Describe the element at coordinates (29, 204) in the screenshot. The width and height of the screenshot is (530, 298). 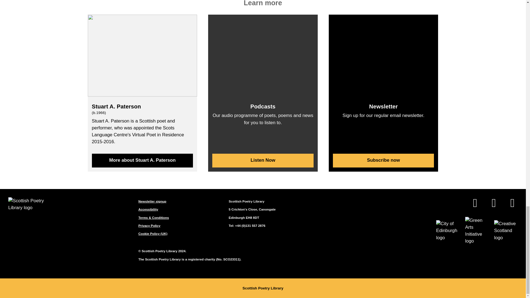
I see `Scottish Poetry Library logo` at that location.